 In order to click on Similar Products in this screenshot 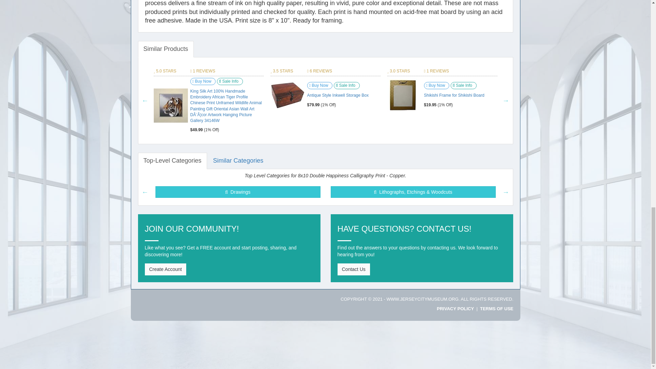, I will do `click(165, 49)`.